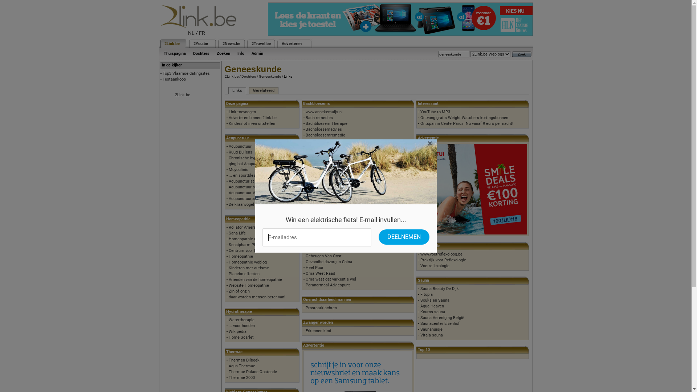 Image resolution: width=697 pixels, height=392 pixels. What do you see at coordinates (327, 123) in the screenshot?
I see `Bachbloesem Therapie` at bounding box center [327, 123].